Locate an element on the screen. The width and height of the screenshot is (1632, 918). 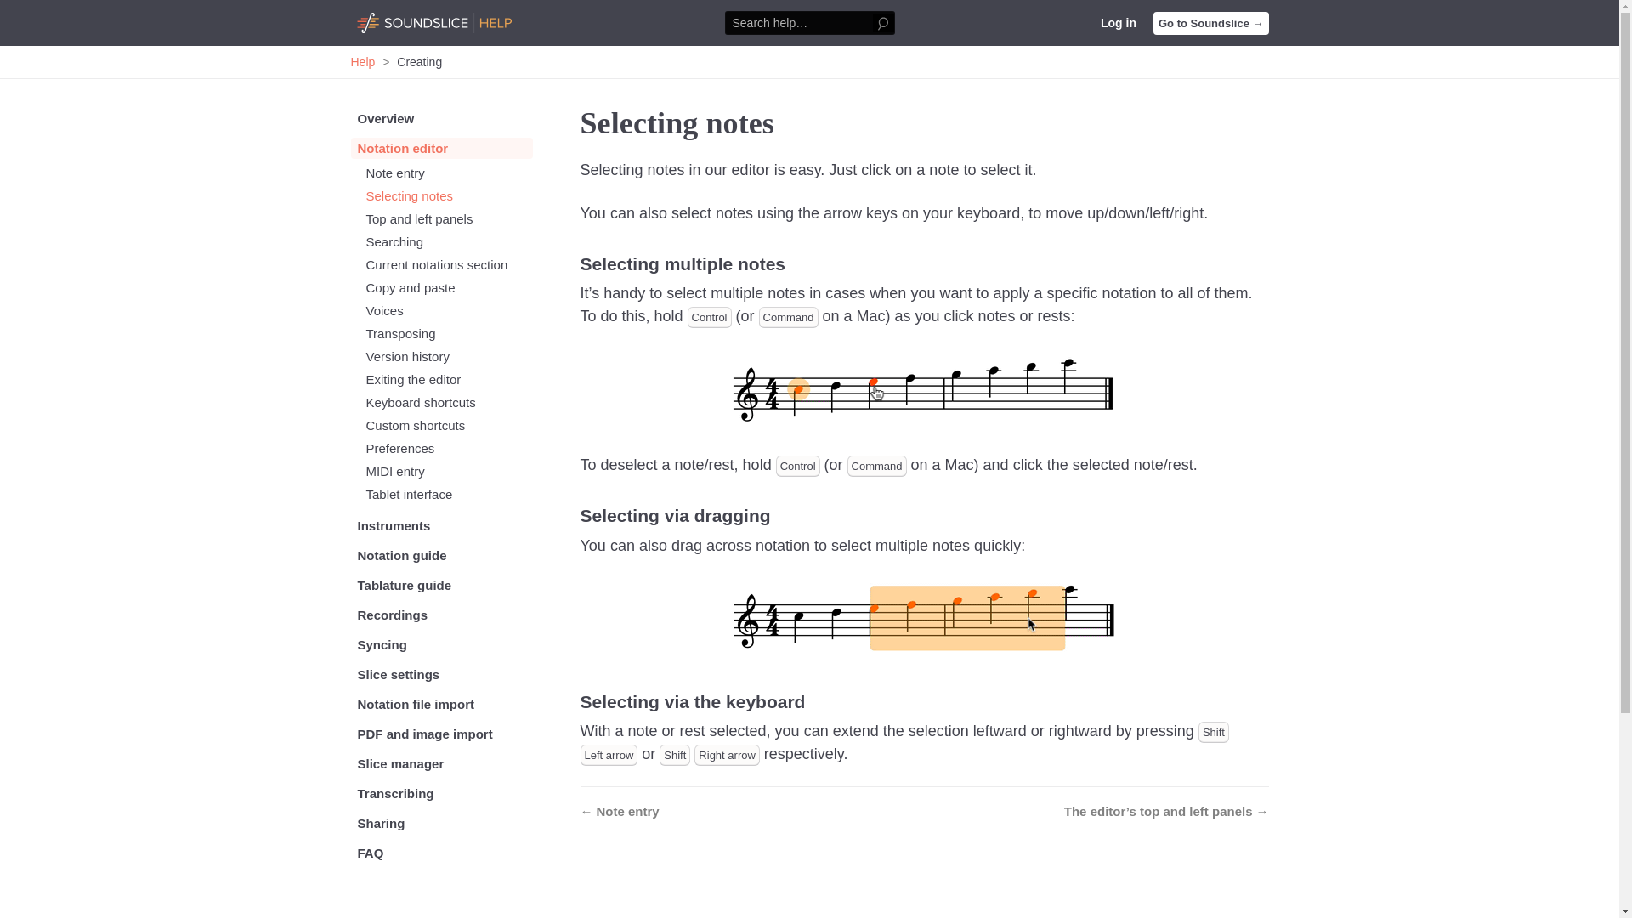
Voices is located at coordinates (449, 310).